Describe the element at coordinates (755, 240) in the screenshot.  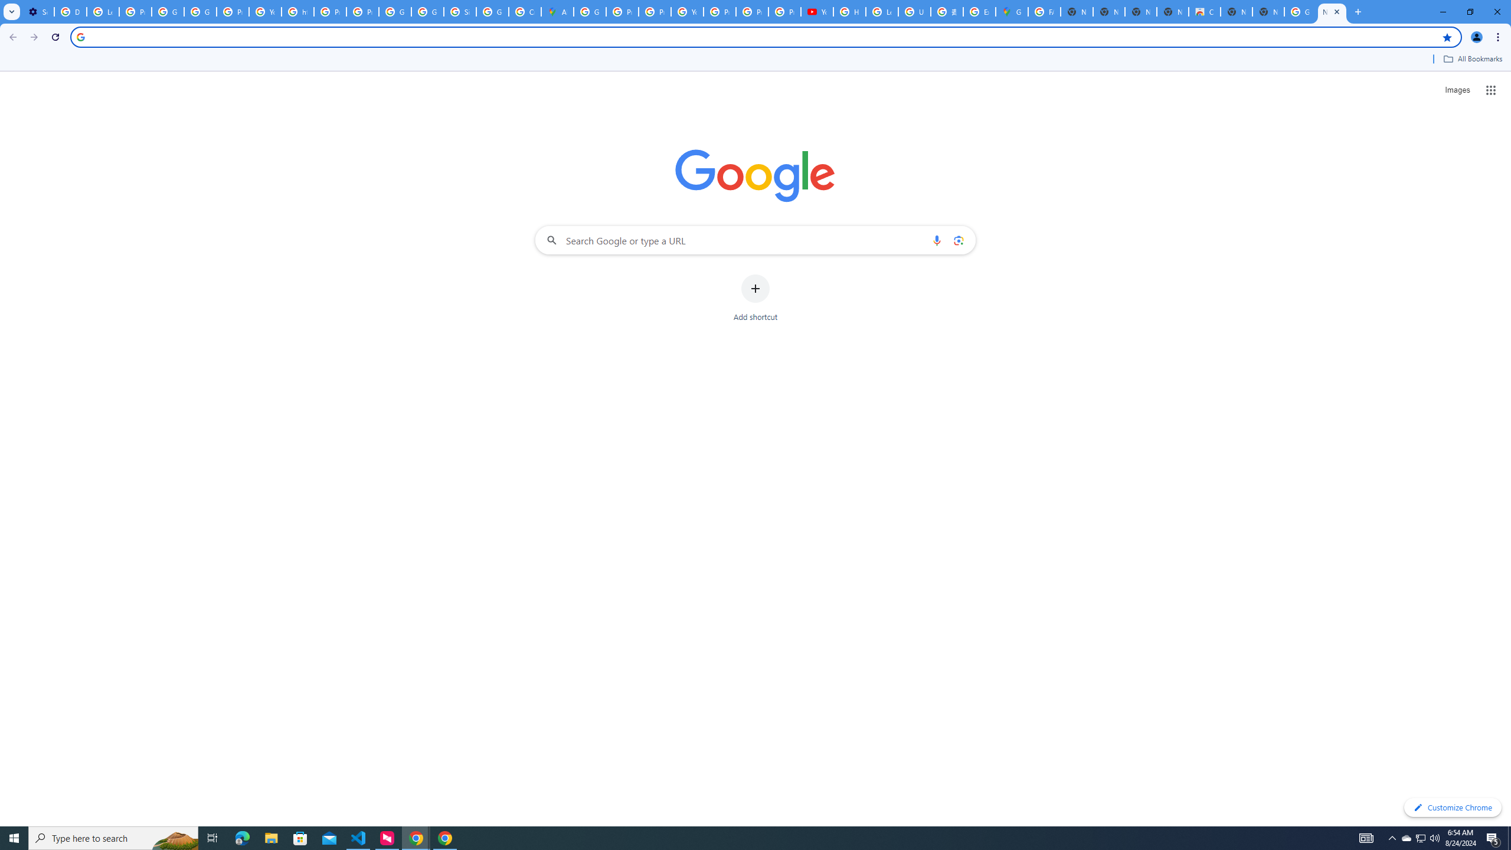
I see `Search Google or type a URL` at that location.